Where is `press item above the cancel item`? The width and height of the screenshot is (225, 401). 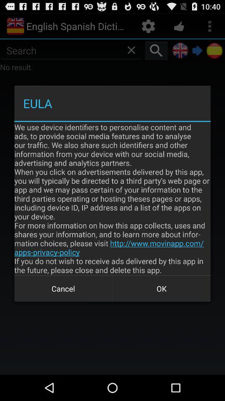
press item above the cancel item is located at coordinates (112, 198).